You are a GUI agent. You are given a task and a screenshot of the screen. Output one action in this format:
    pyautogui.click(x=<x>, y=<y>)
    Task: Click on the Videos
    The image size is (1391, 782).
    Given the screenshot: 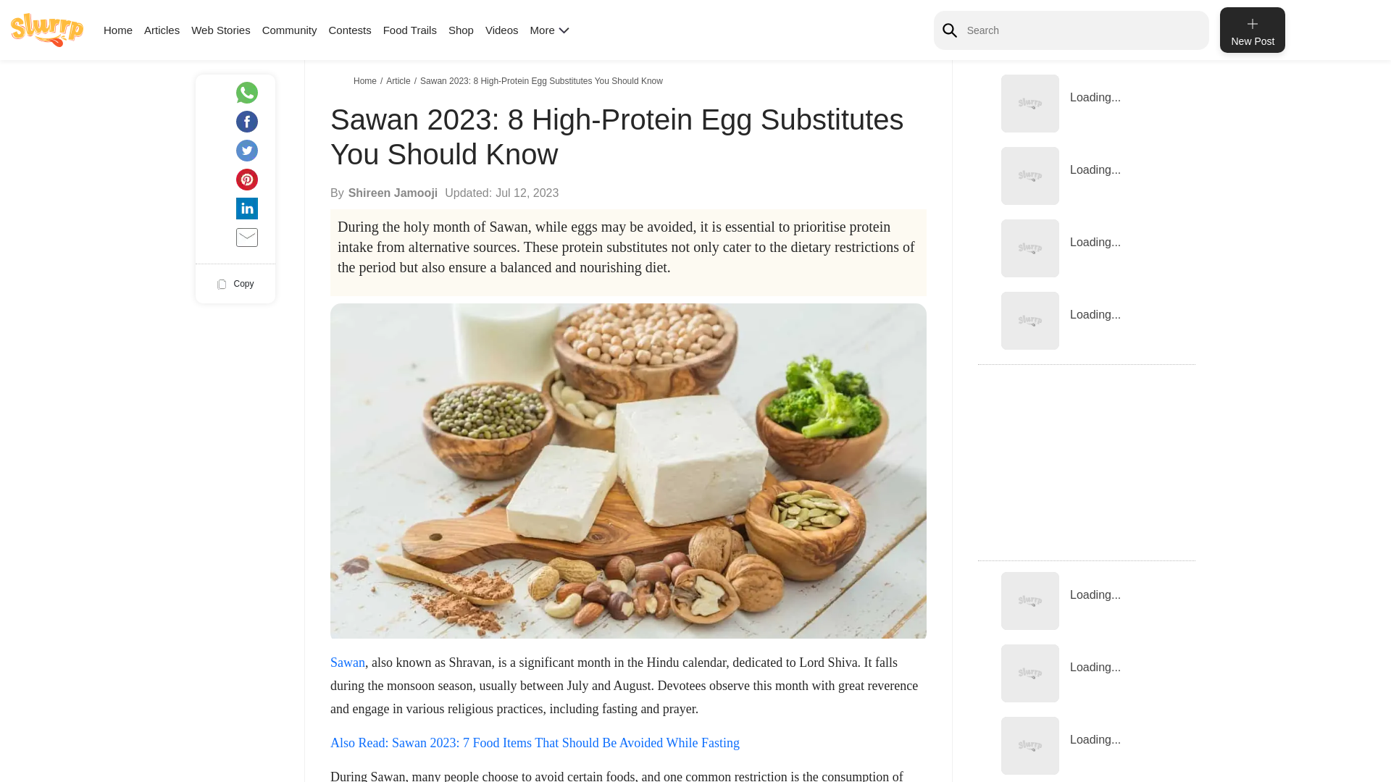 What is the action you would take?
    pyautogui.click(x=502, y=30)
    